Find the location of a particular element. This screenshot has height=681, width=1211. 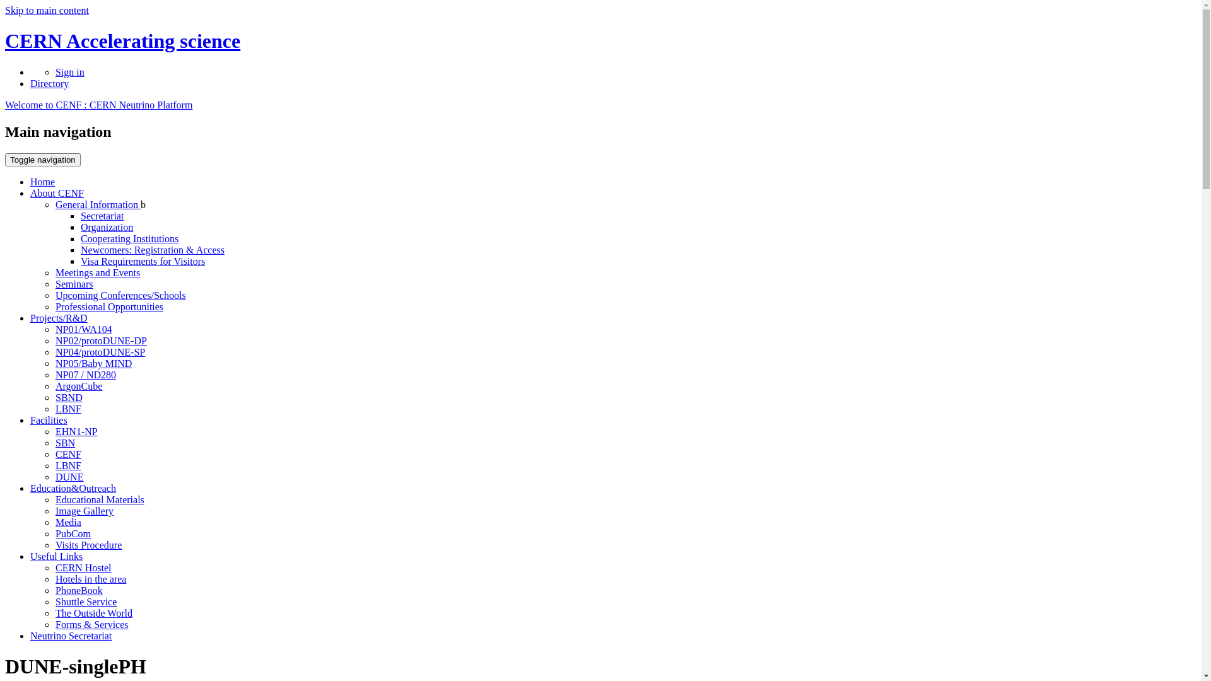

CENF is located at coordinates (68, 454).